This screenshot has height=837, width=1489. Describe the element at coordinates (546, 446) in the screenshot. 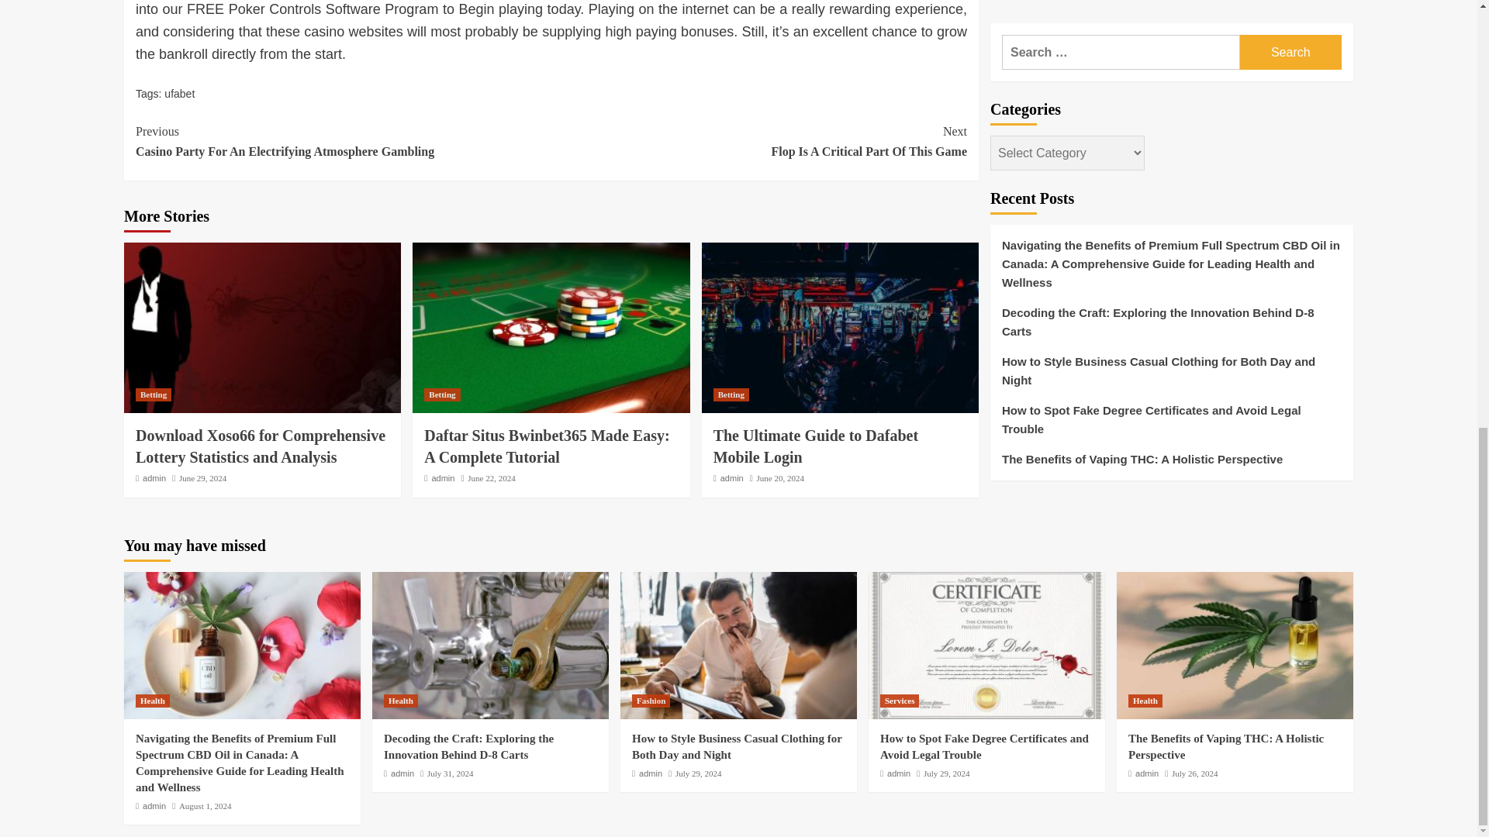

I see `Daftar Situs Bwinbet365 Made Easy: A Complete Tutorial` at that location.